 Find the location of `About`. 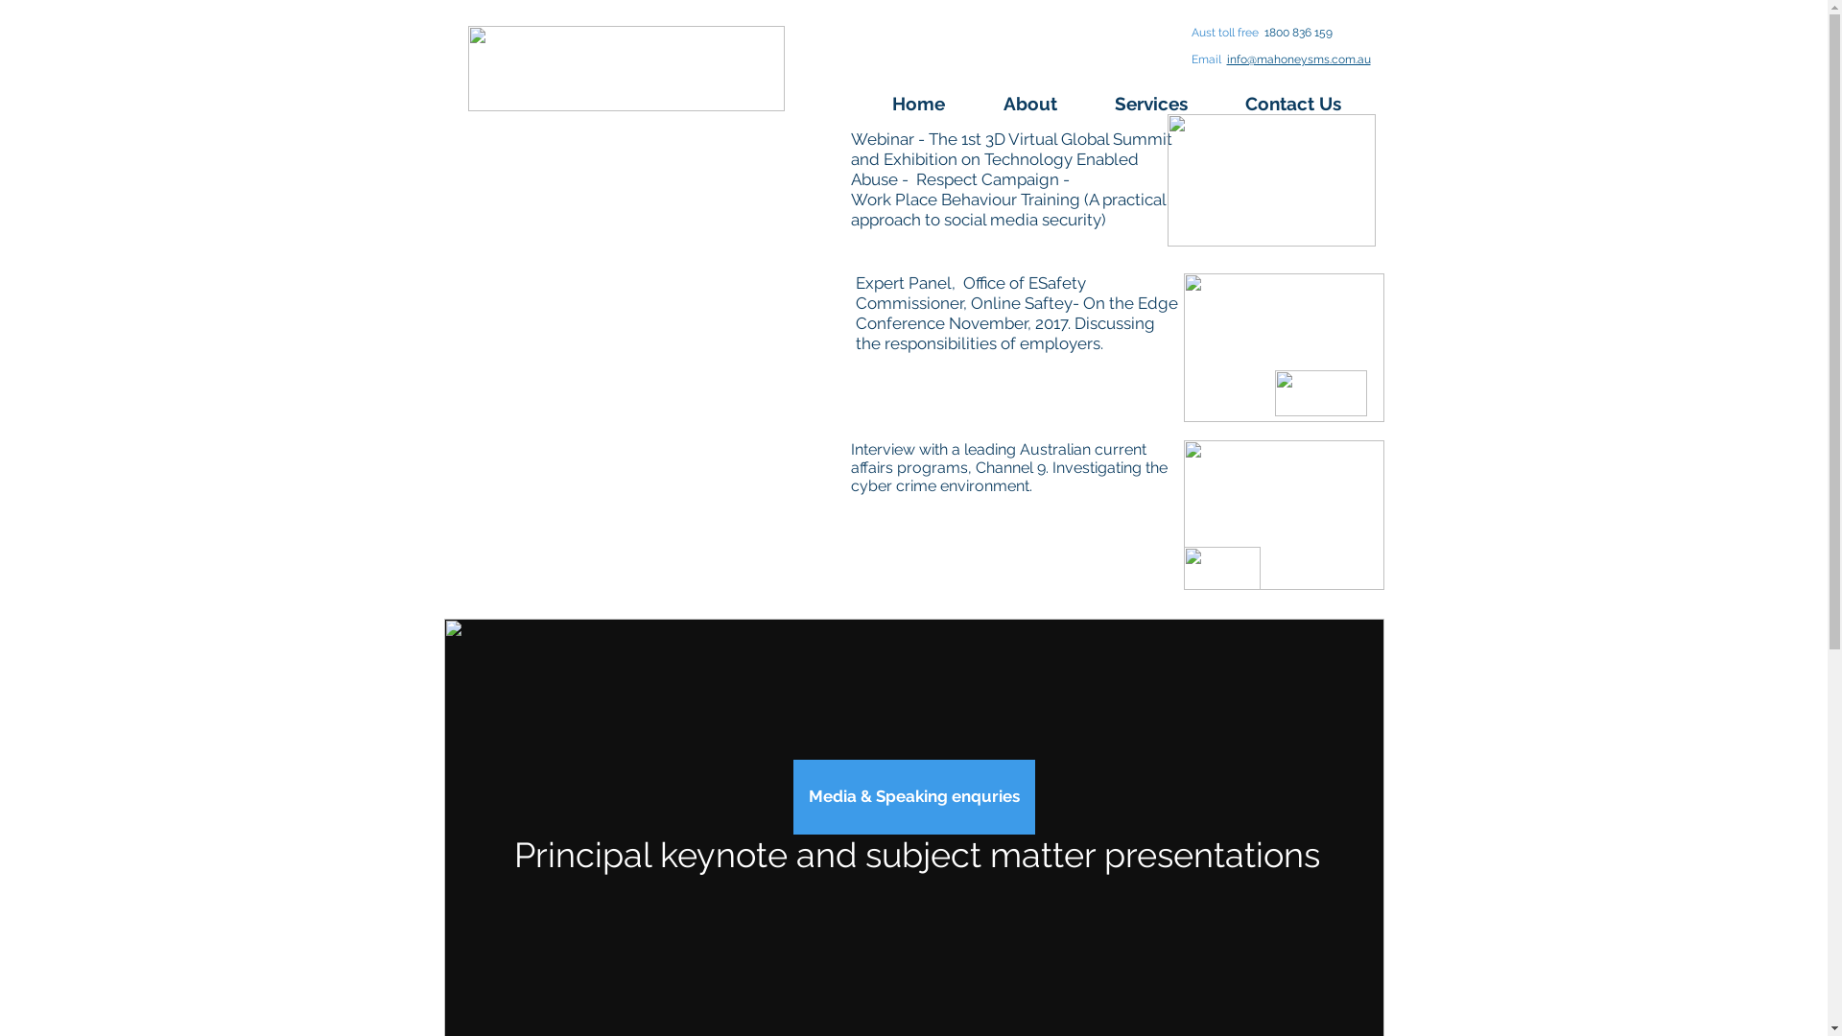

About is located at coordinates (1044, 104).